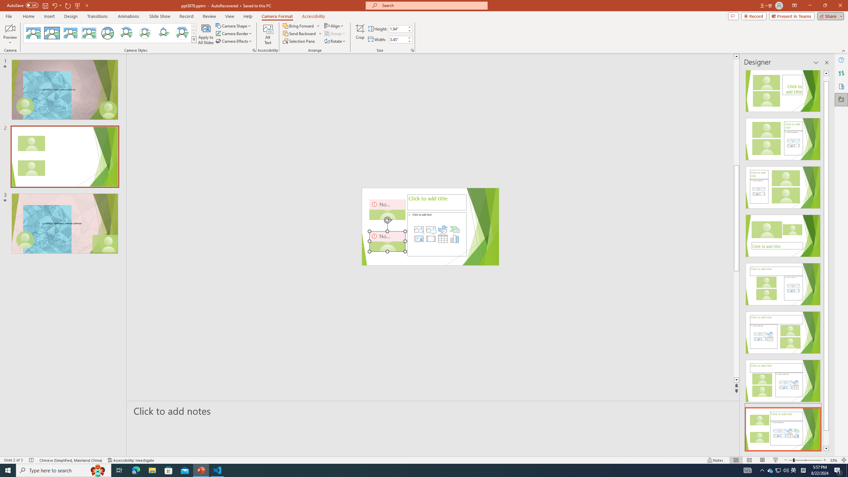 Image resolution: width=848 pixels, height=477 pixels. Describe the element at coordinates (299, 41) in the screenshot. I see `Selection Pane...` at that location.